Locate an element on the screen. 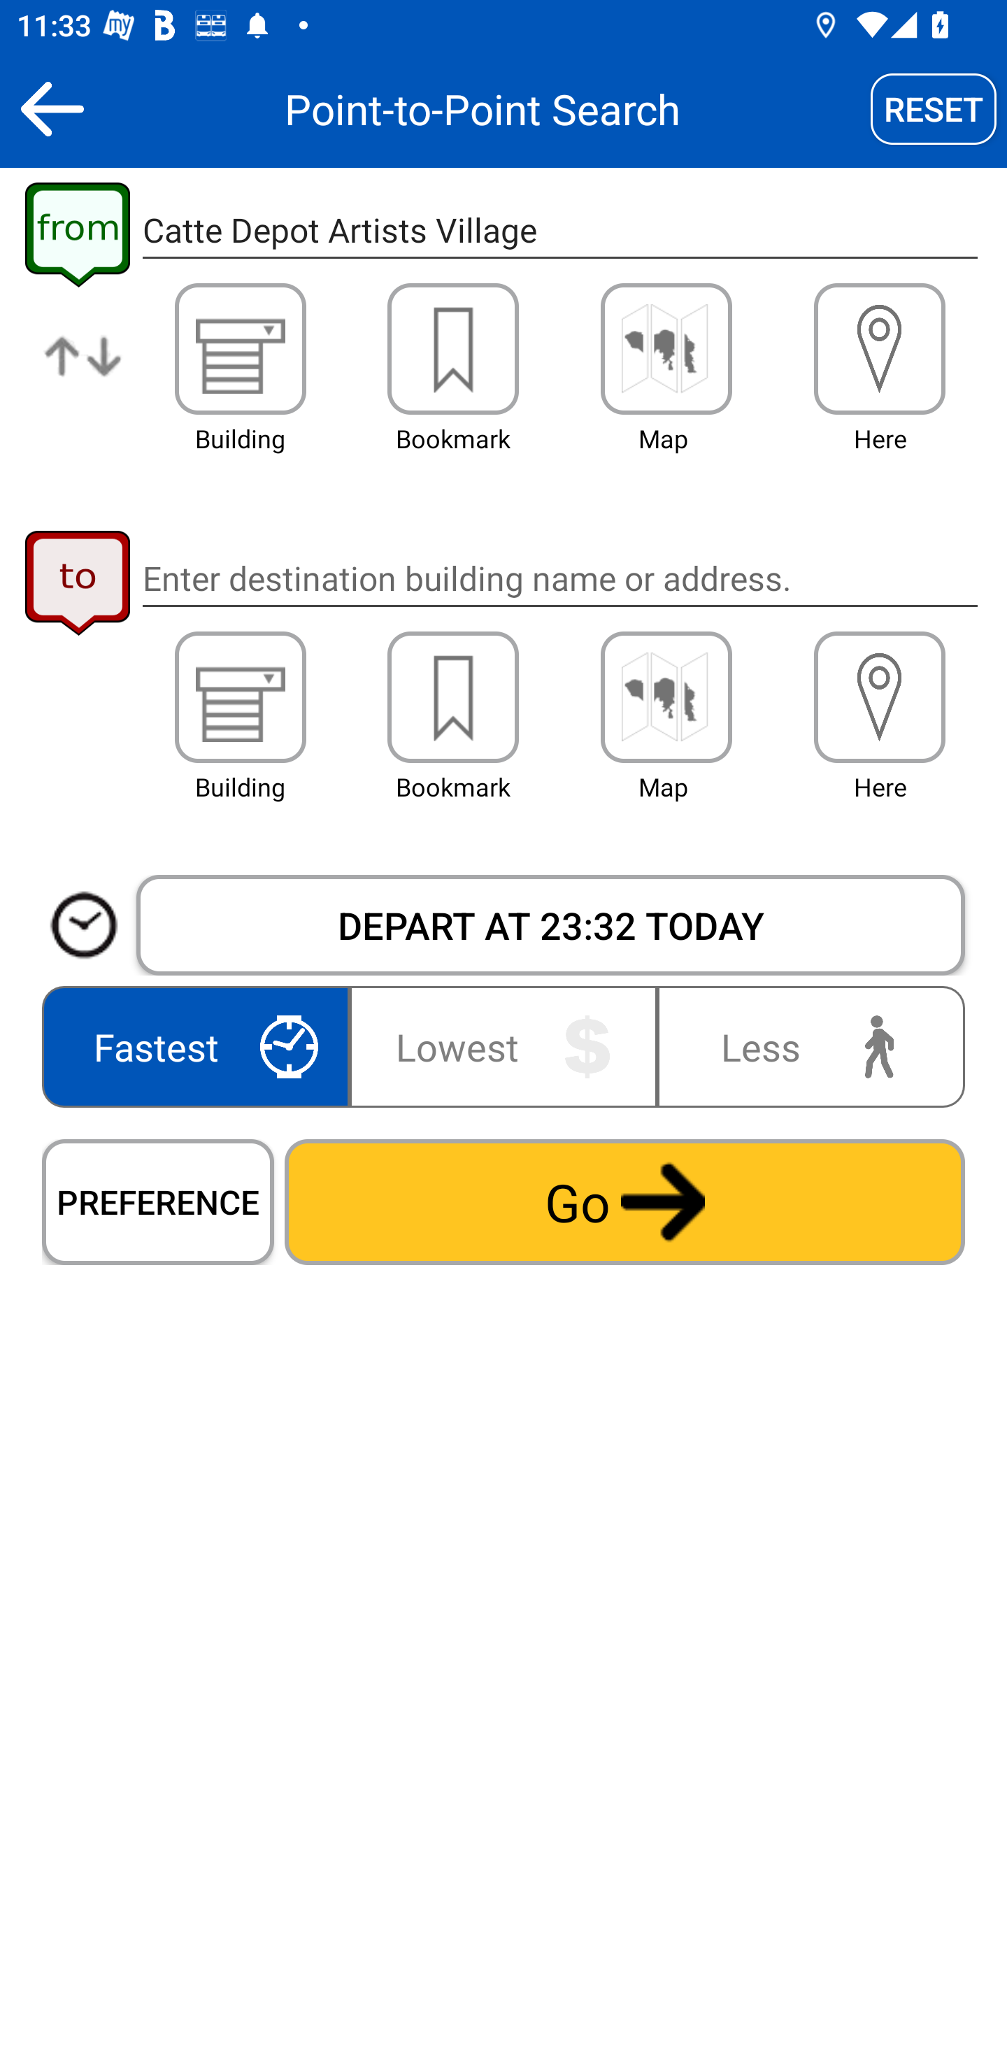 The image size is (1007, 2070). Back is located at coordinates (52, 108).